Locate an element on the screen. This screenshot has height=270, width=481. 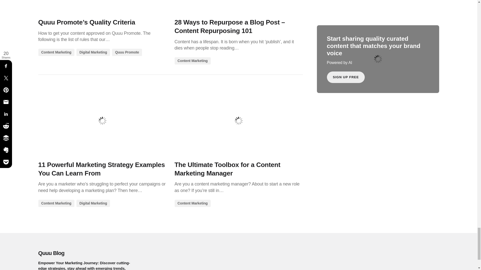
11 Powerful Marketing Strategy Examples You Can Learn From is located at coordinates (102, 121).